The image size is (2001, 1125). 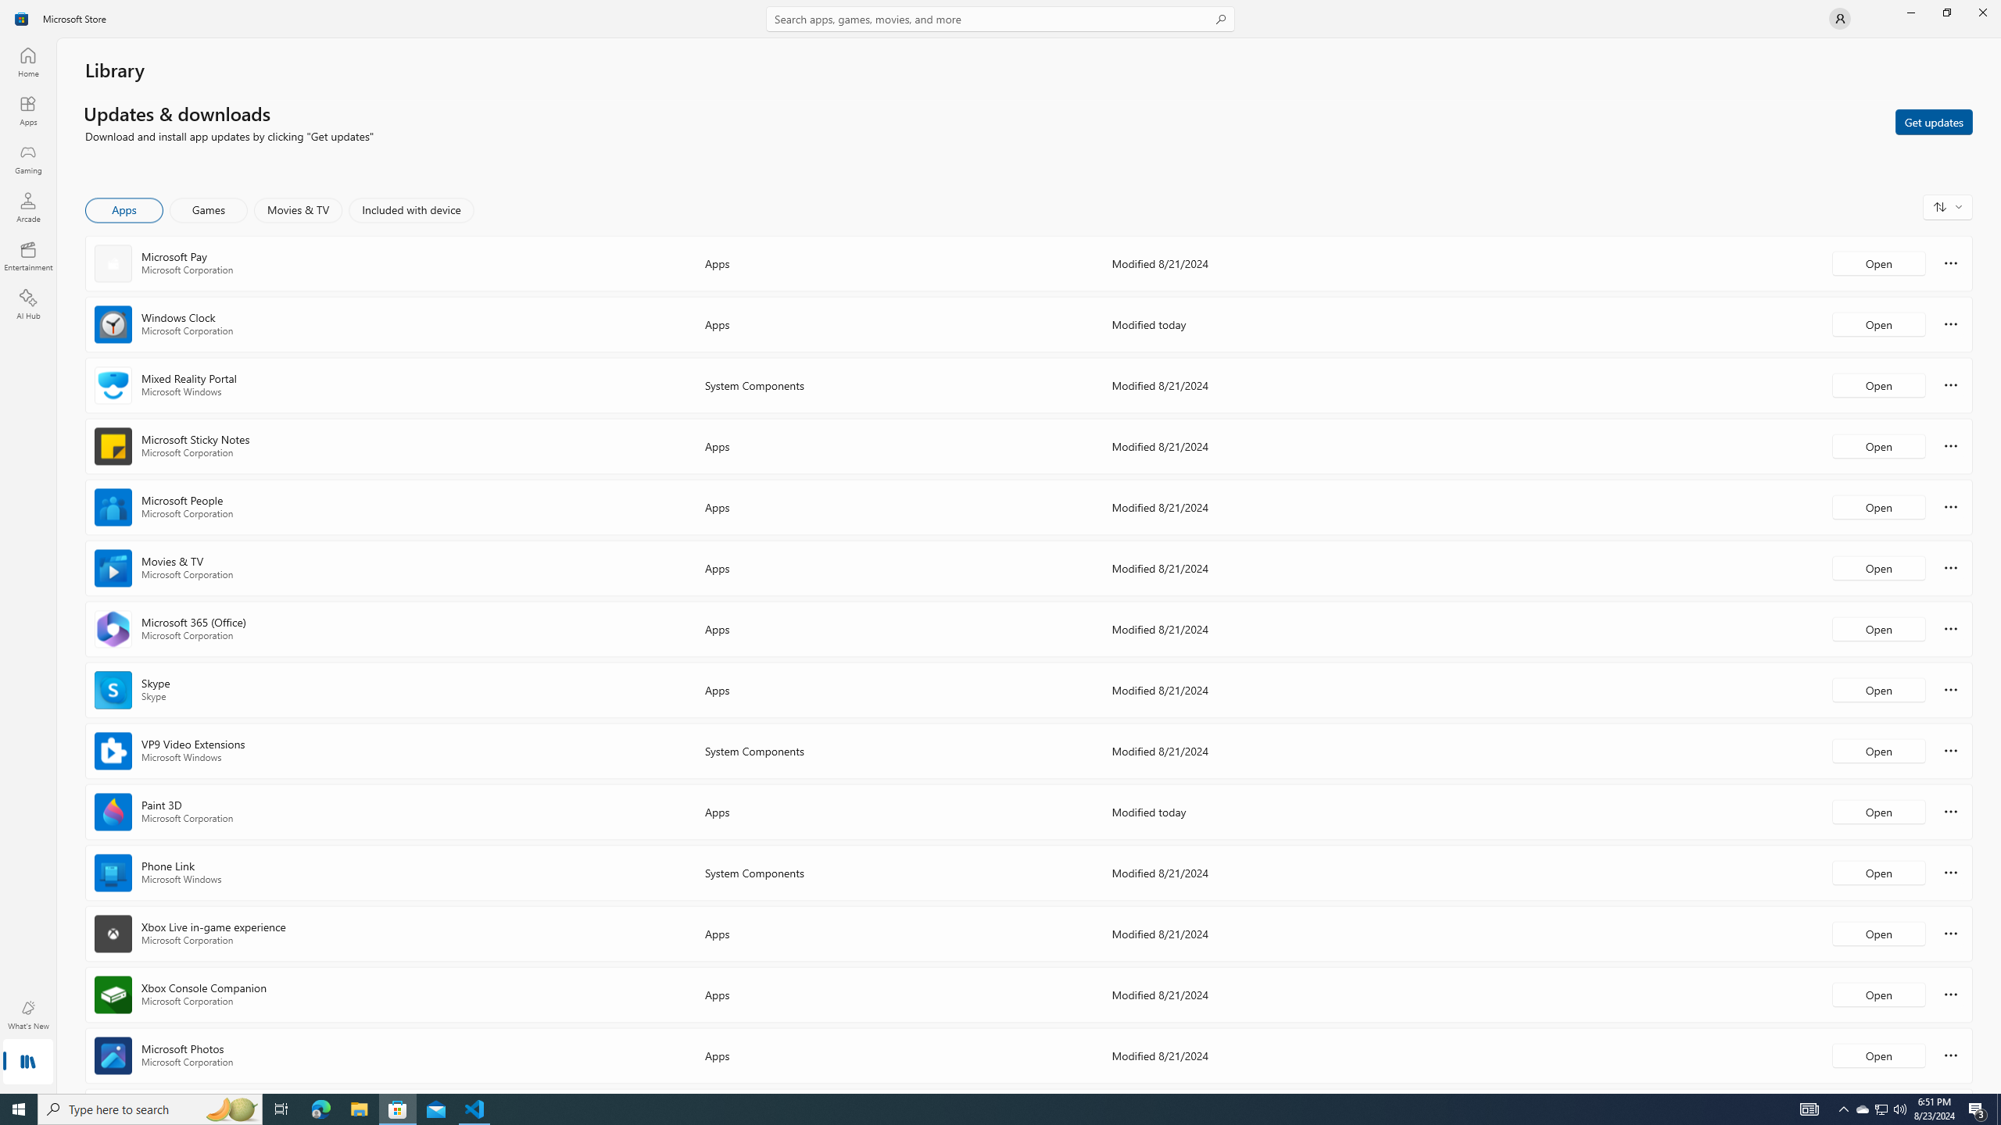 What do you see at coordinates (1946, 12) in the screenshot?
I see `Restore Microsoft Store` at bounding box center [1946, 12].